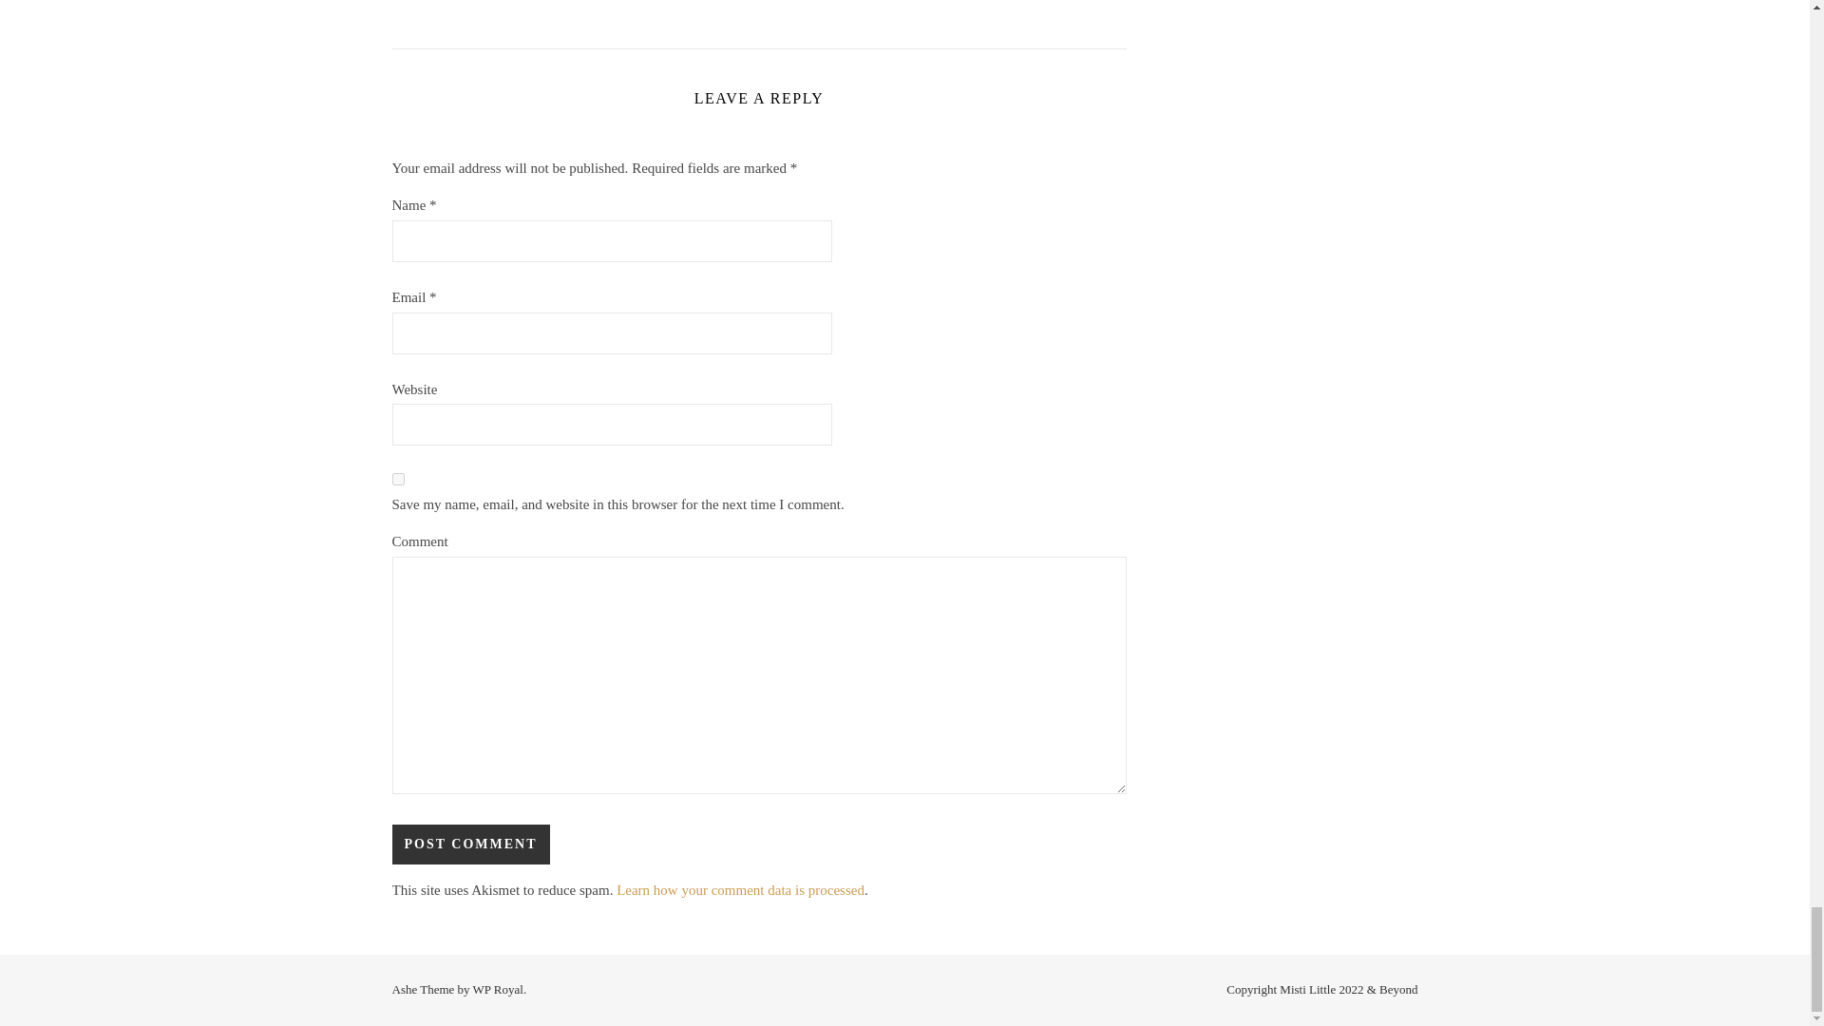  I want to click on Learn how your comment data is processed, so click(740, 889).